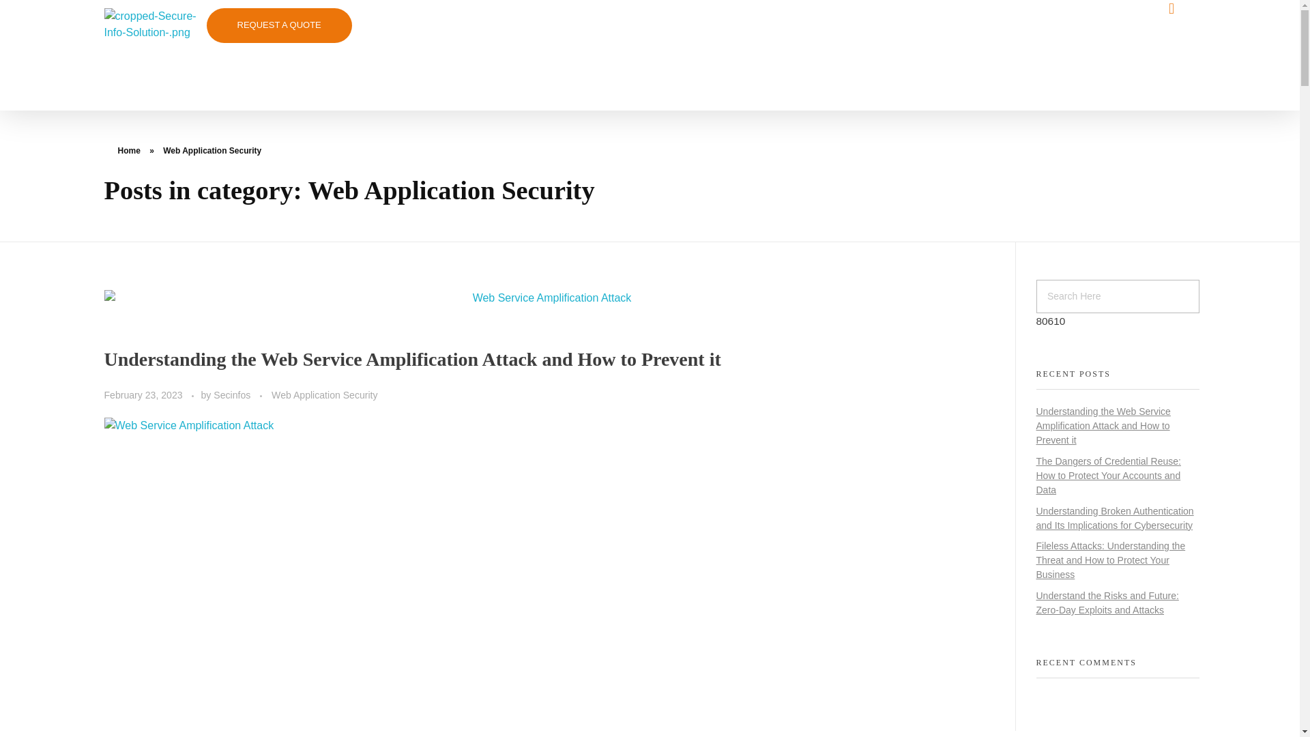 The width and height of the screenshot is (1310, 737). Describe the element at coordinates (323, 395) in the screenshot. I see `Web Application Security` at that location.